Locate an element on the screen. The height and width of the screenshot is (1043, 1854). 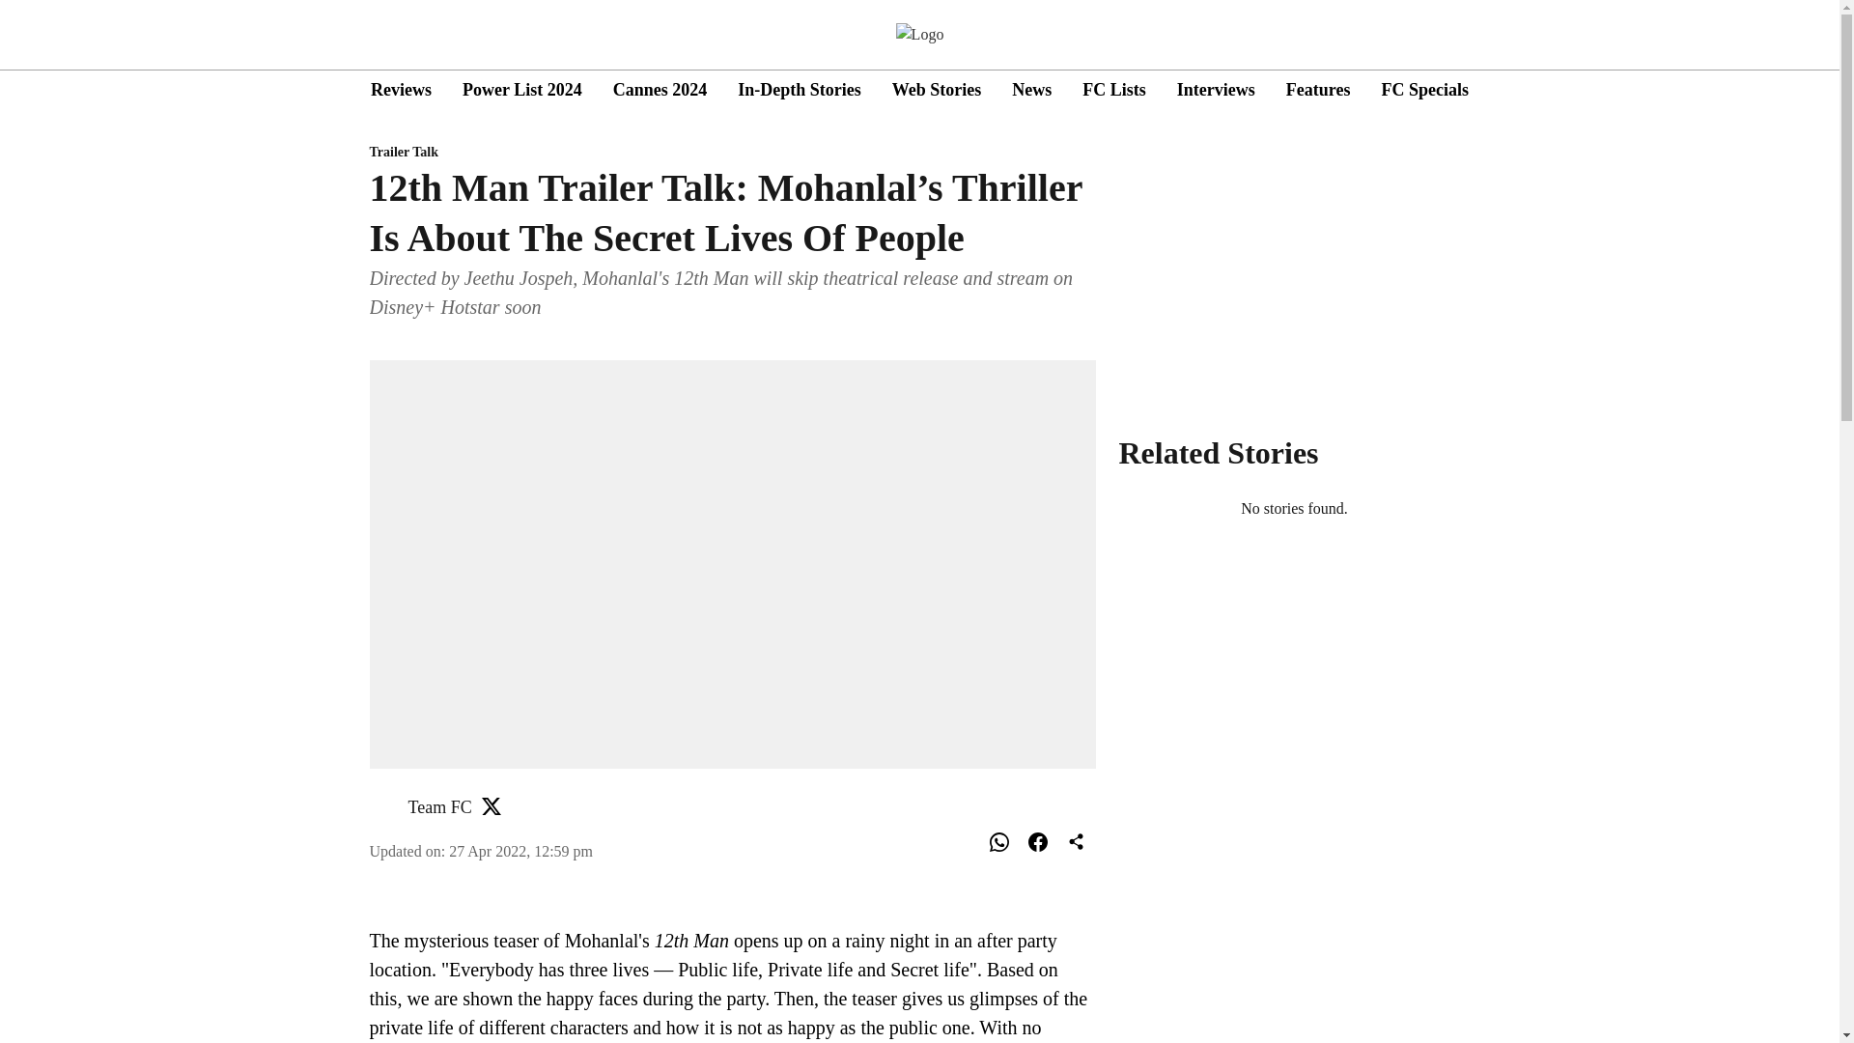
Web Stories is located at coordinates (937, 89).